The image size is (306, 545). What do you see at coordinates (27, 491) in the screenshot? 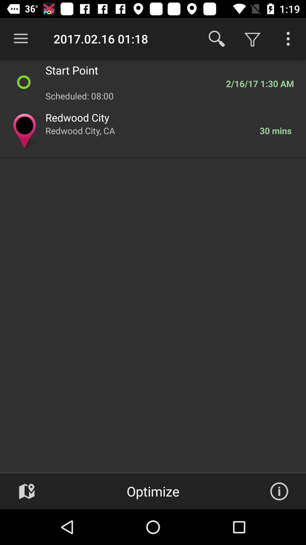
I see `go to map` at bounding box center [27, 491].